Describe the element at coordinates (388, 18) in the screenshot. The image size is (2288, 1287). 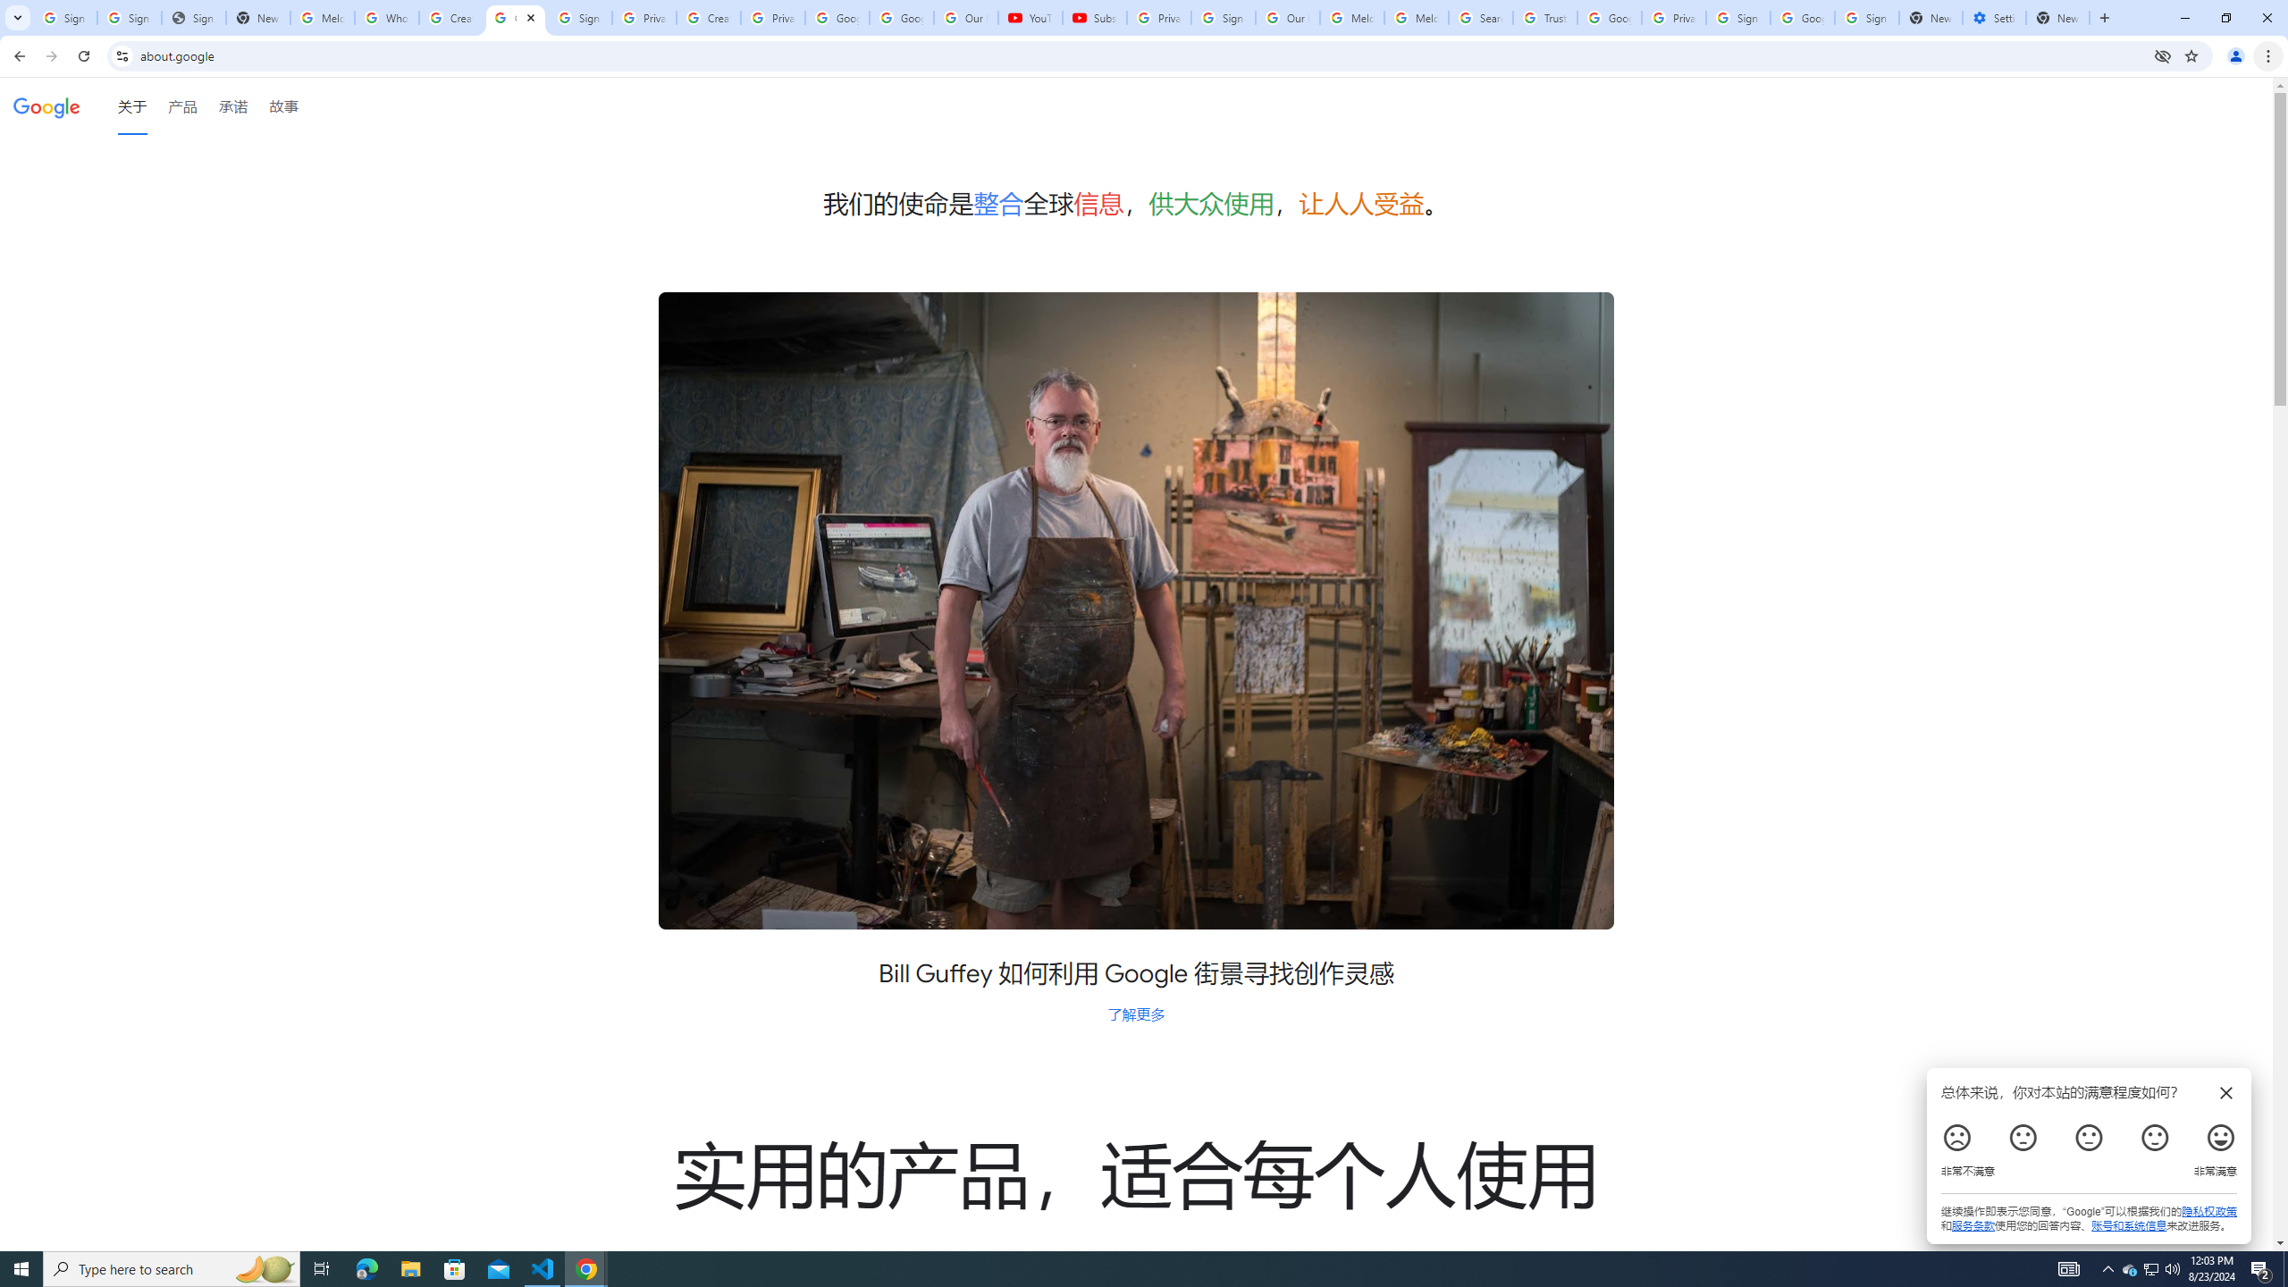
I see `Who is my administrator? - Google Account Help` at that location.